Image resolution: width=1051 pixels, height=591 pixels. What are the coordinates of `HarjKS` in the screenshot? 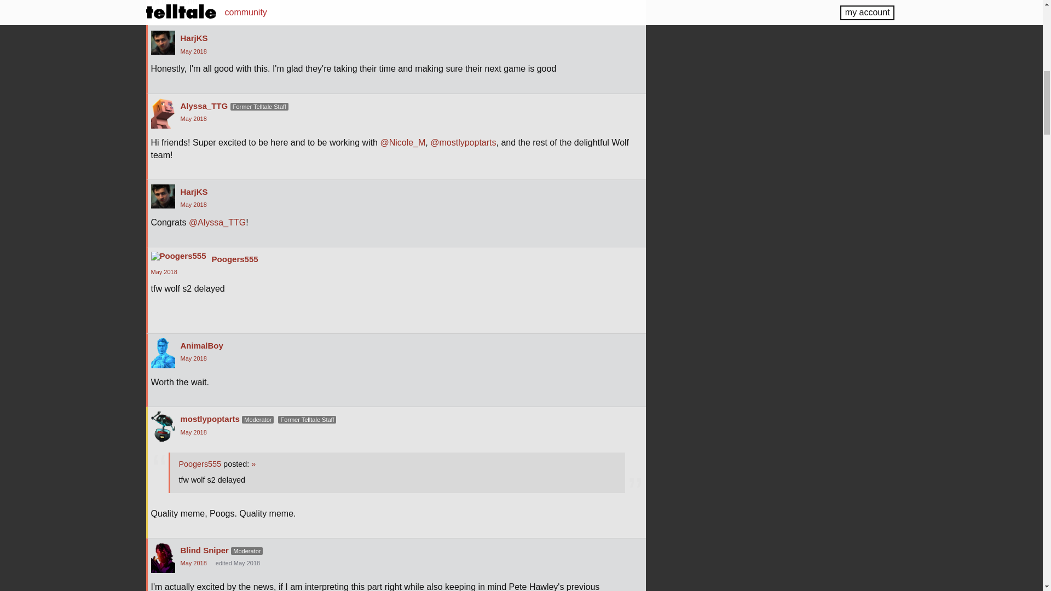 It's located at (163, 43).